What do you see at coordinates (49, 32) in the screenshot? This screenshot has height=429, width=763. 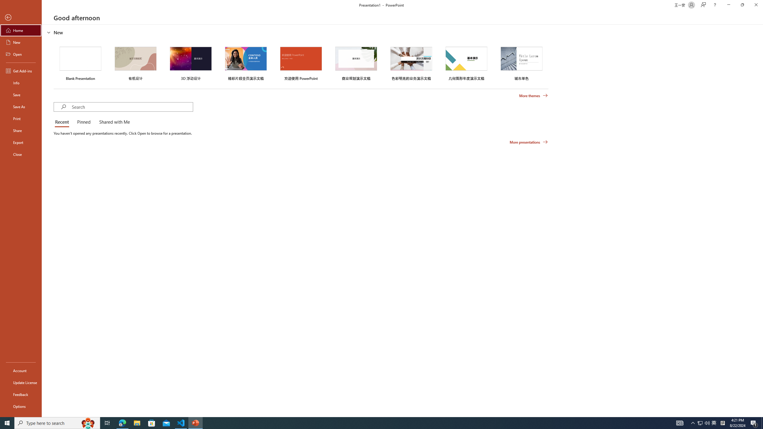 I see `Hide or show region` at bounding box center [49, 32].